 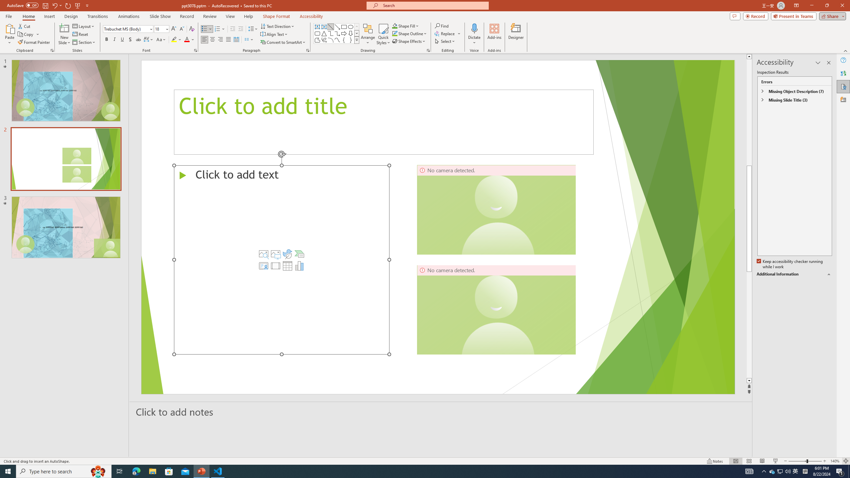 I want to click on Text Direction, so click(x=278, y=26).